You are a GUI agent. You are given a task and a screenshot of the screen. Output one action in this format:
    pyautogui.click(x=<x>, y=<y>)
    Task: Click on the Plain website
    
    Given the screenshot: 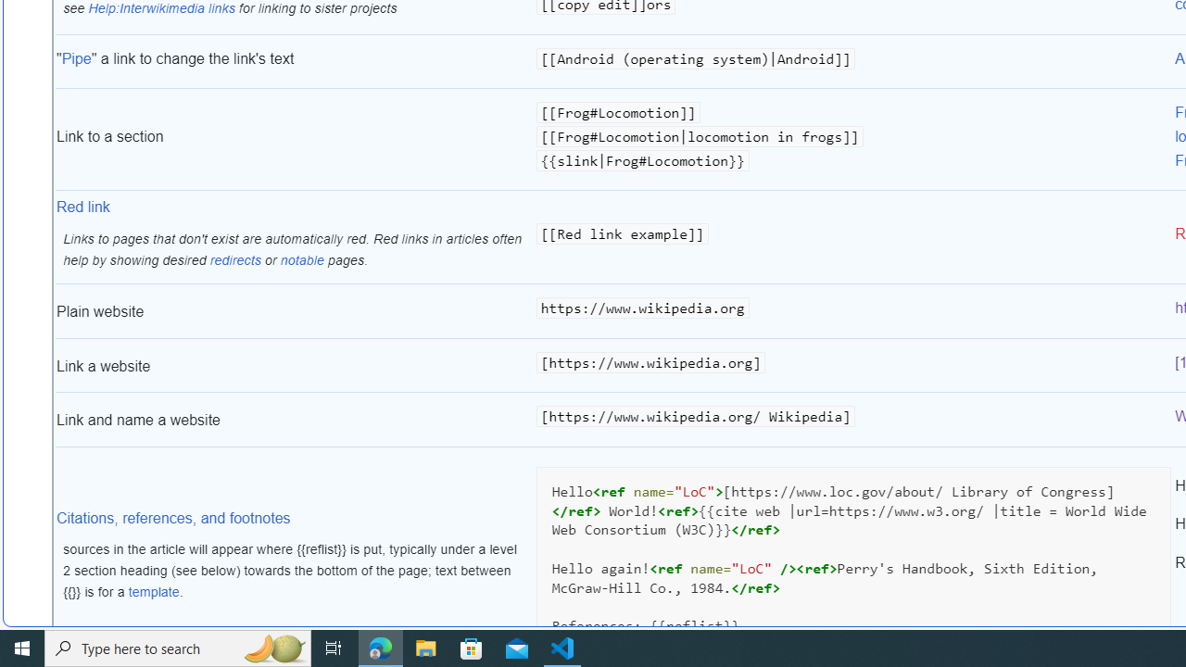 What is the action you would take?
    pyautogui.click(x=295, y=311)
    